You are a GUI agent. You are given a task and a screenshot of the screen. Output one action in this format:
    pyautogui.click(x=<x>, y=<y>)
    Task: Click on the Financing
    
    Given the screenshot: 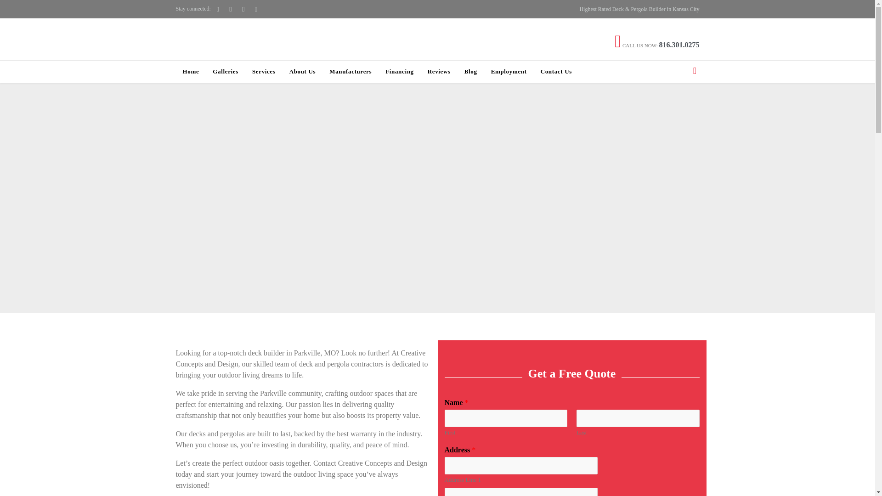 What is the action you would take?
    pyautogui.click(x=400, y=73)
    